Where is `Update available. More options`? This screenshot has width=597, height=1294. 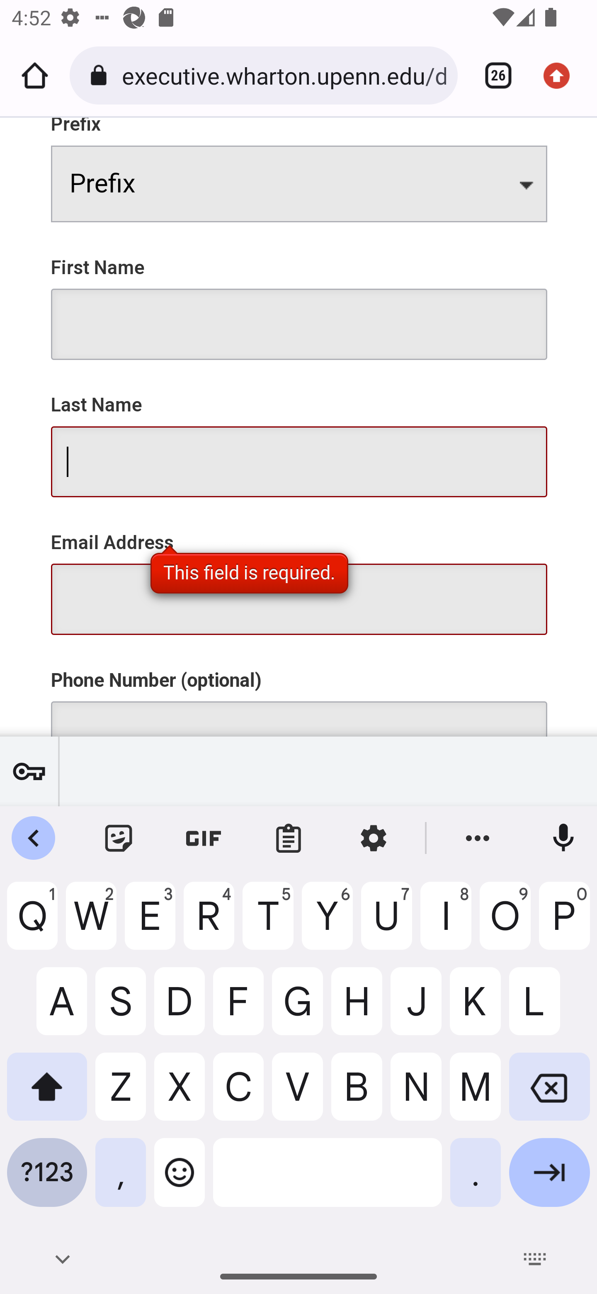 Update available. More options is located at coordinates (562, 75).